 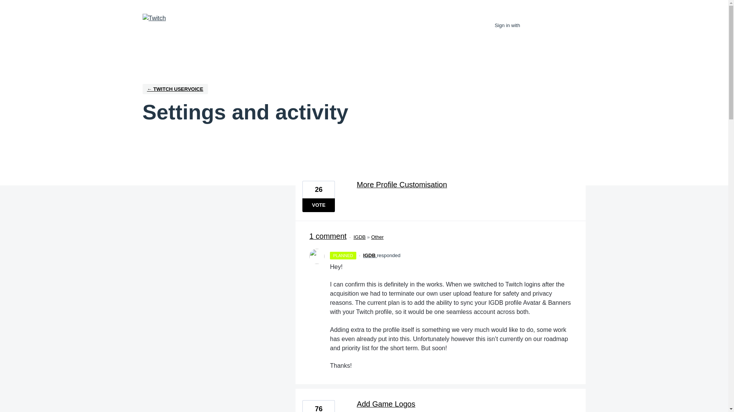 What do you see at coordinates (343, 256) in the screenshot?
I see `PLANNED` at bounding box center [343, 256].